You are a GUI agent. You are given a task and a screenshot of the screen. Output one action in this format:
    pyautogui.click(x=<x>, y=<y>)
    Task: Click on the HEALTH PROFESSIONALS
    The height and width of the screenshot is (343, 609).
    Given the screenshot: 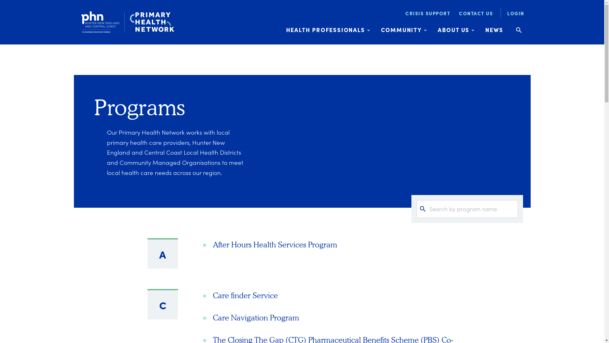 What is the action you would take?
    pyautogui.click(x=328, y=30)
    